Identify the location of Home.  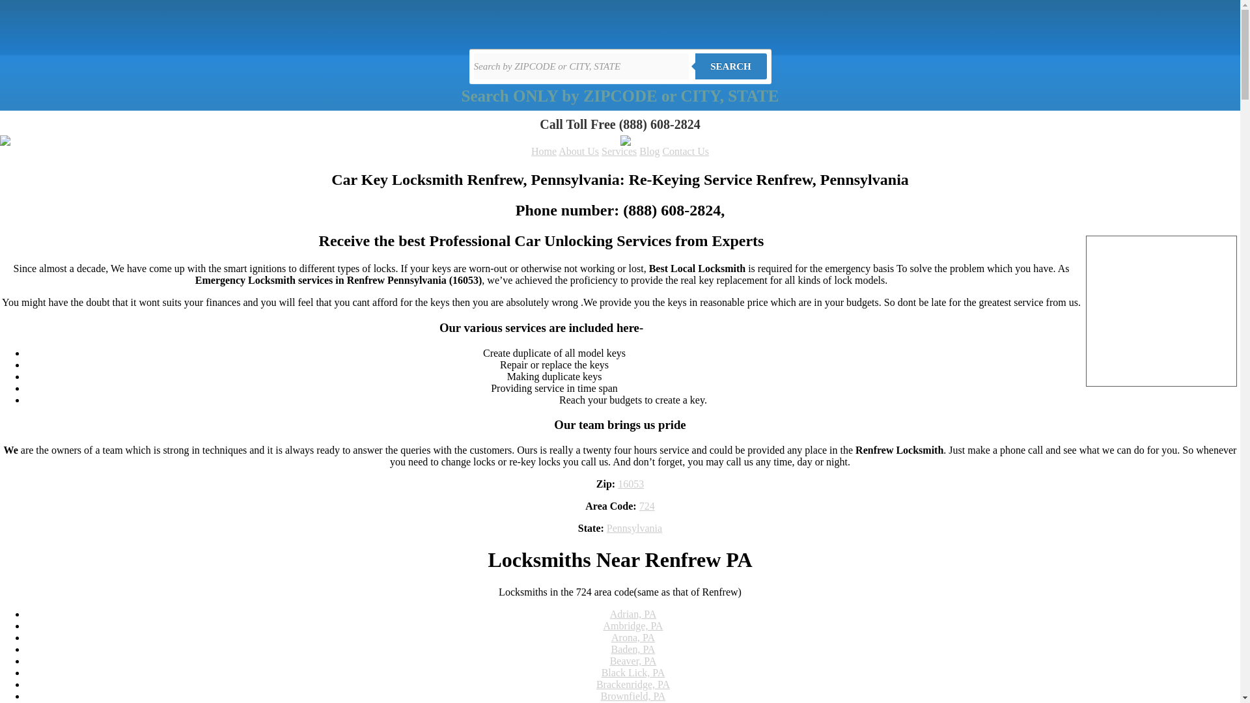
(544, 151).